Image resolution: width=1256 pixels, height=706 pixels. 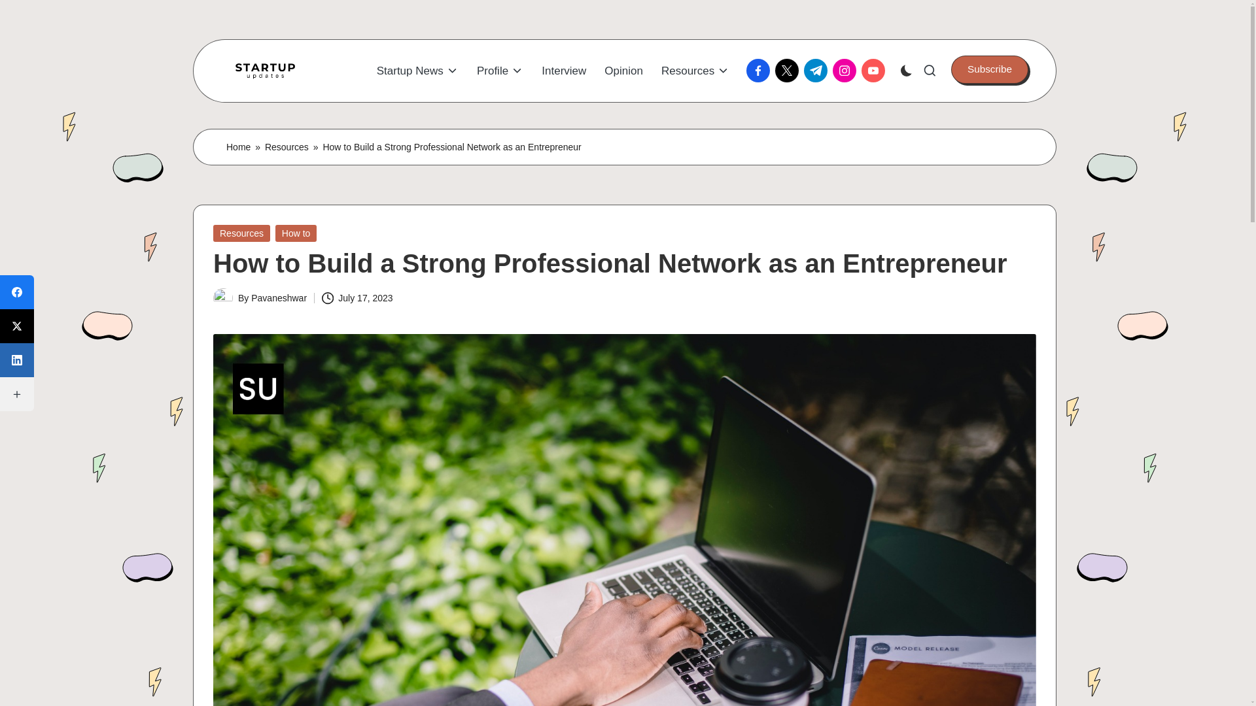 I want to click on Interview, so click(x=564, y=71).